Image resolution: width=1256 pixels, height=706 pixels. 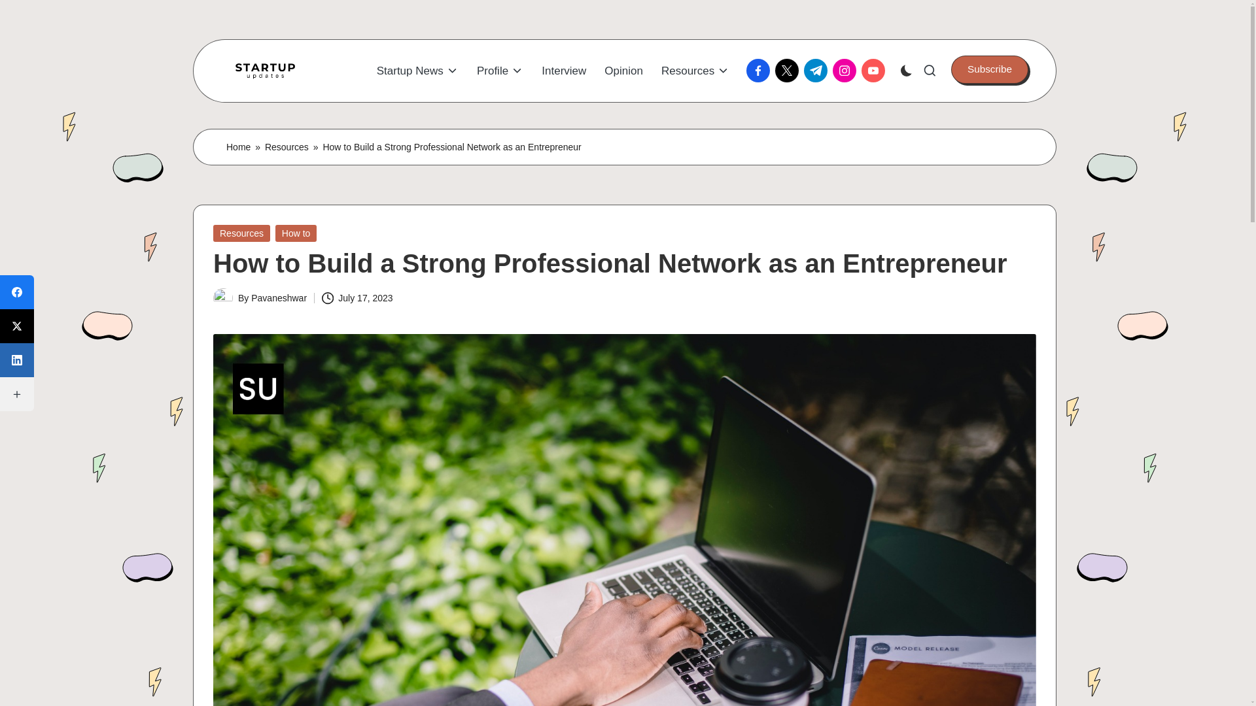 I want to click on Interview, so click(x=564, y=71).